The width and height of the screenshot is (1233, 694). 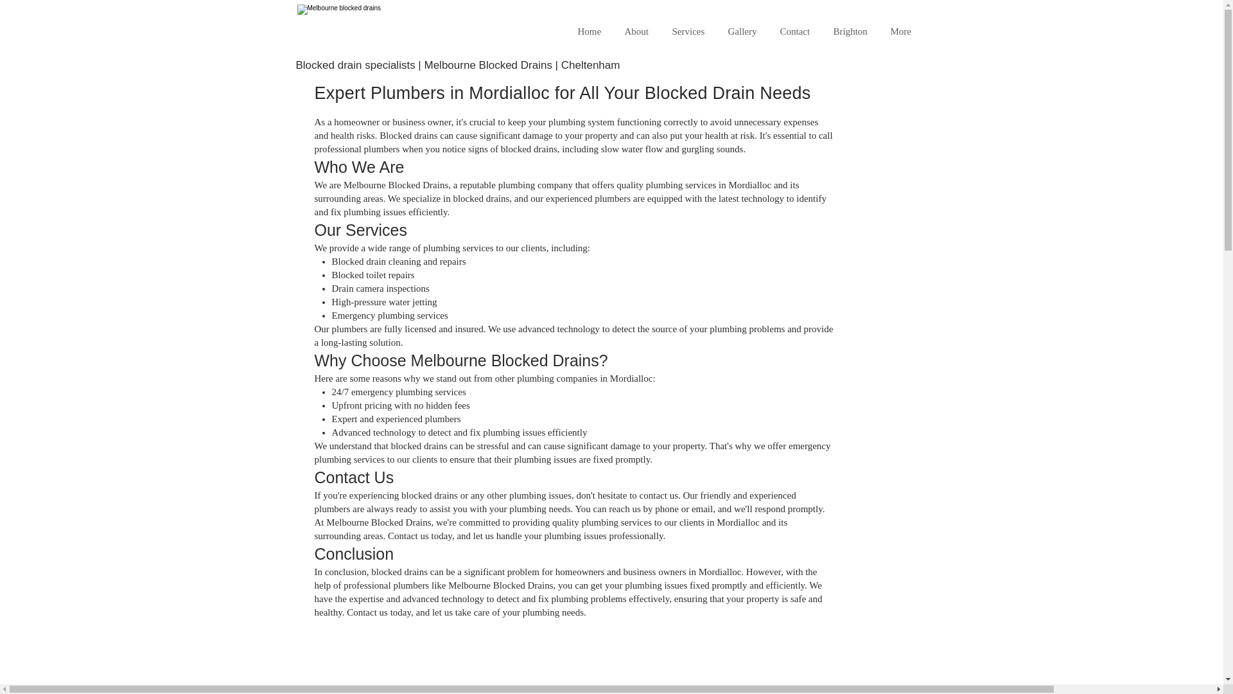 What do you see at coordinates (639, 31) in the screenshot?
I see `About` at bounding box center [639, 31].